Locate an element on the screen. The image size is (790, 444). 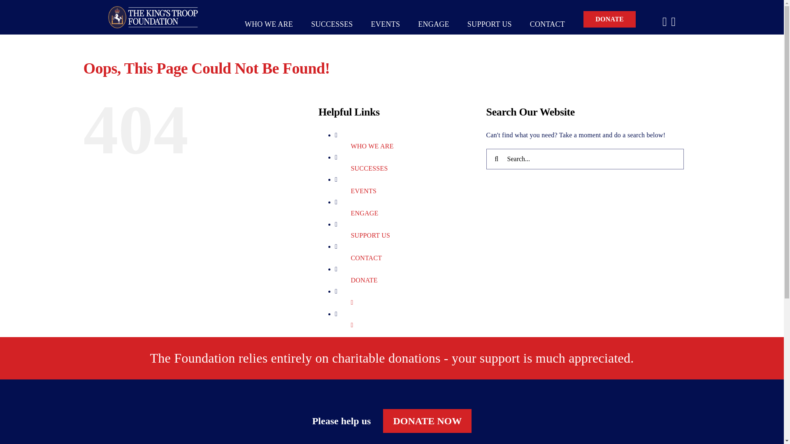
WHO WE ARE is located at coordinates (269, 14).